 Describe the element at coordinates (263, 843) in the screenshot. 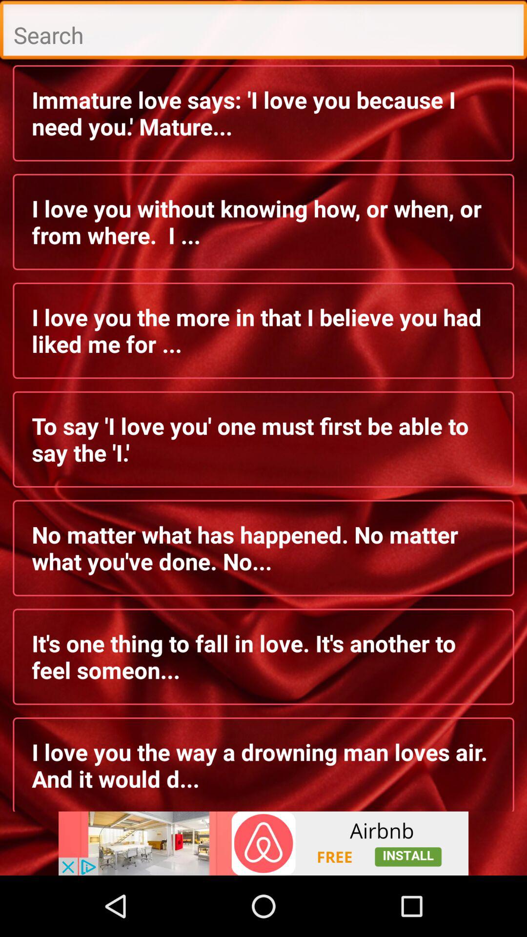

I see `more information about an advertisement` at that location.